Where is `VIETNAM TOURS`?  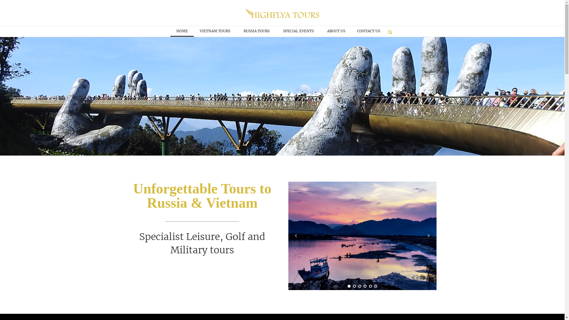
VIETNAM TOURS is located at coordinates (216, 31).